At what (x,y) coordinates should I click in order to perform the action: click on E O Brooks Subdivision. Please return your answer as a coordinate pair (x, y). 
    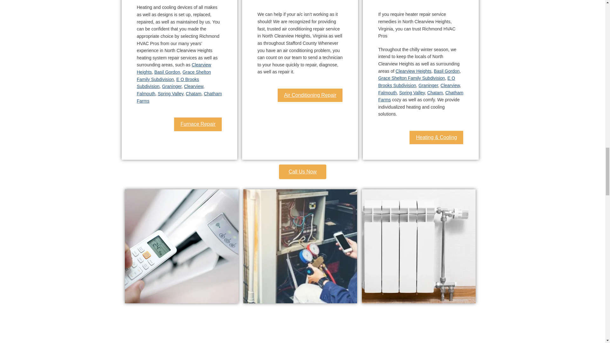
    Looking at the image, I should click on (417, 81).